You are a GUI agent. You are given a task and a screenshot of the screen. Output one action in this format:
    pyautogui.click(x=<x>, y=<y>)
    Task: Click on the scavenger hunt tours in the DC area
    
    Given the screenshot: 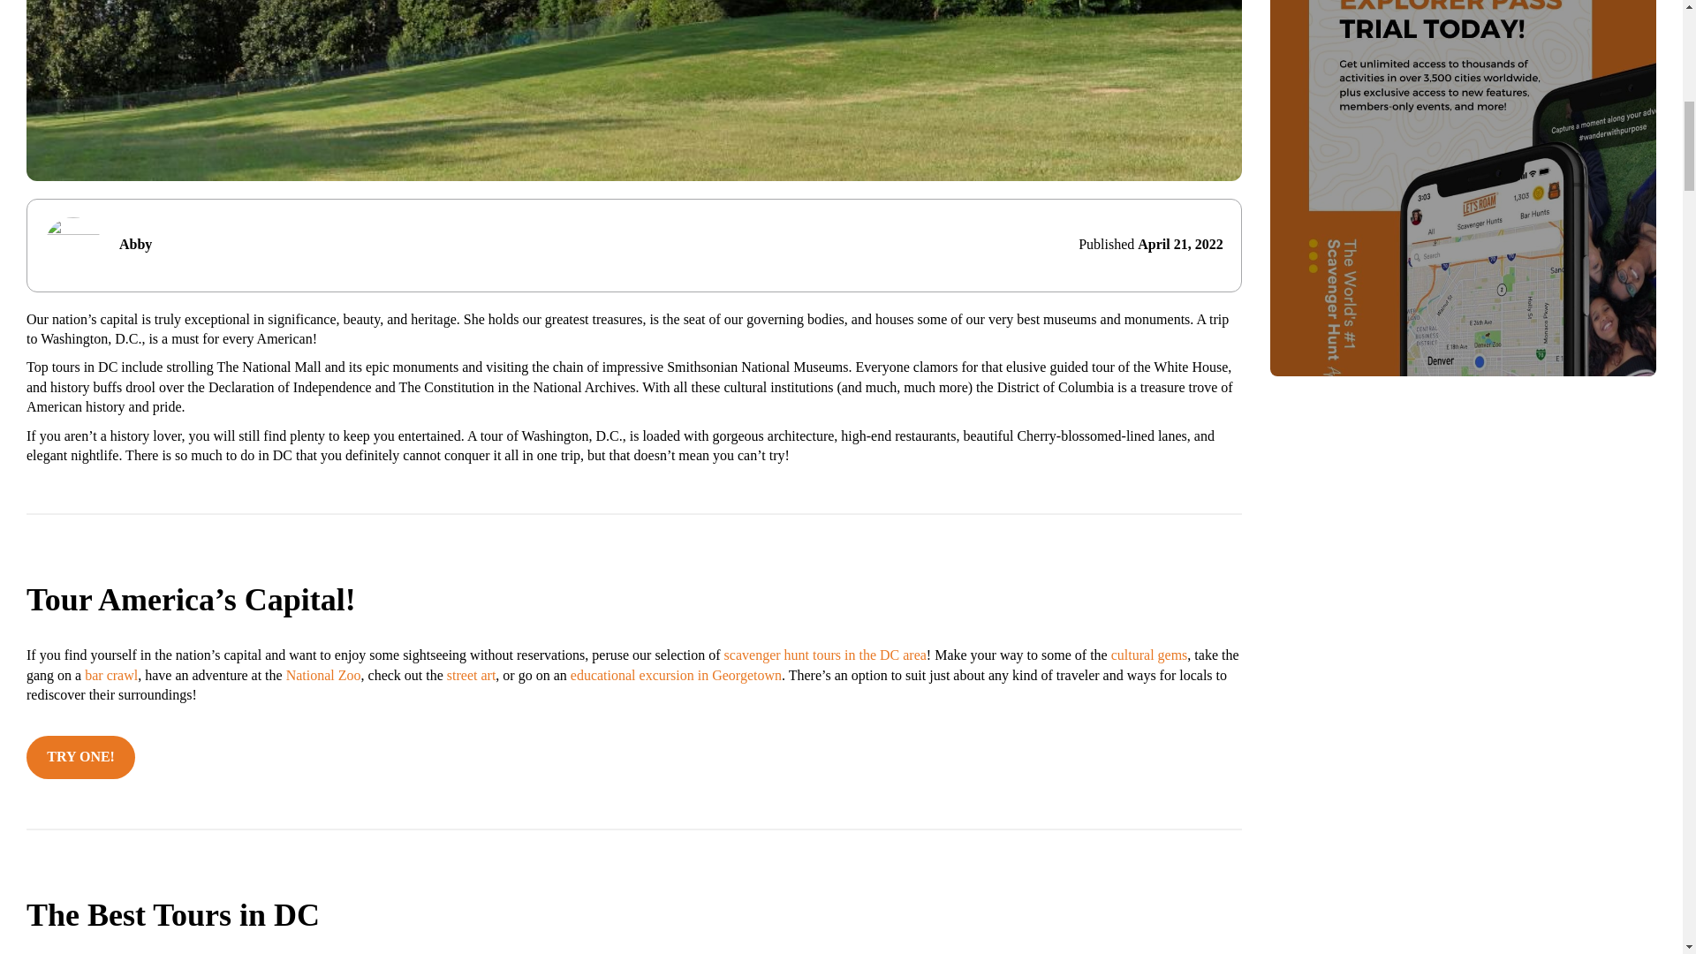 What is the action you would take?
    pyautogui.click(x=825, y=655)
    